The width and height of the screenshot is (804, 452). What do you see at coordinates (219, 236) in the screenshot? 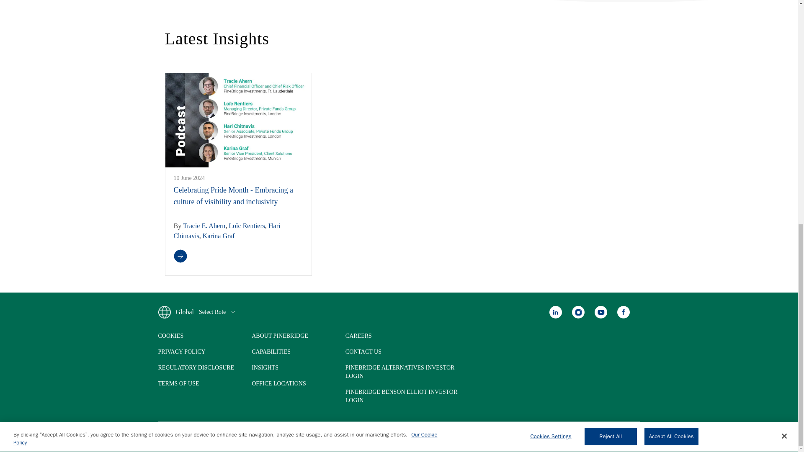
I see `Karina Graf` at bounding box center [219, 236].